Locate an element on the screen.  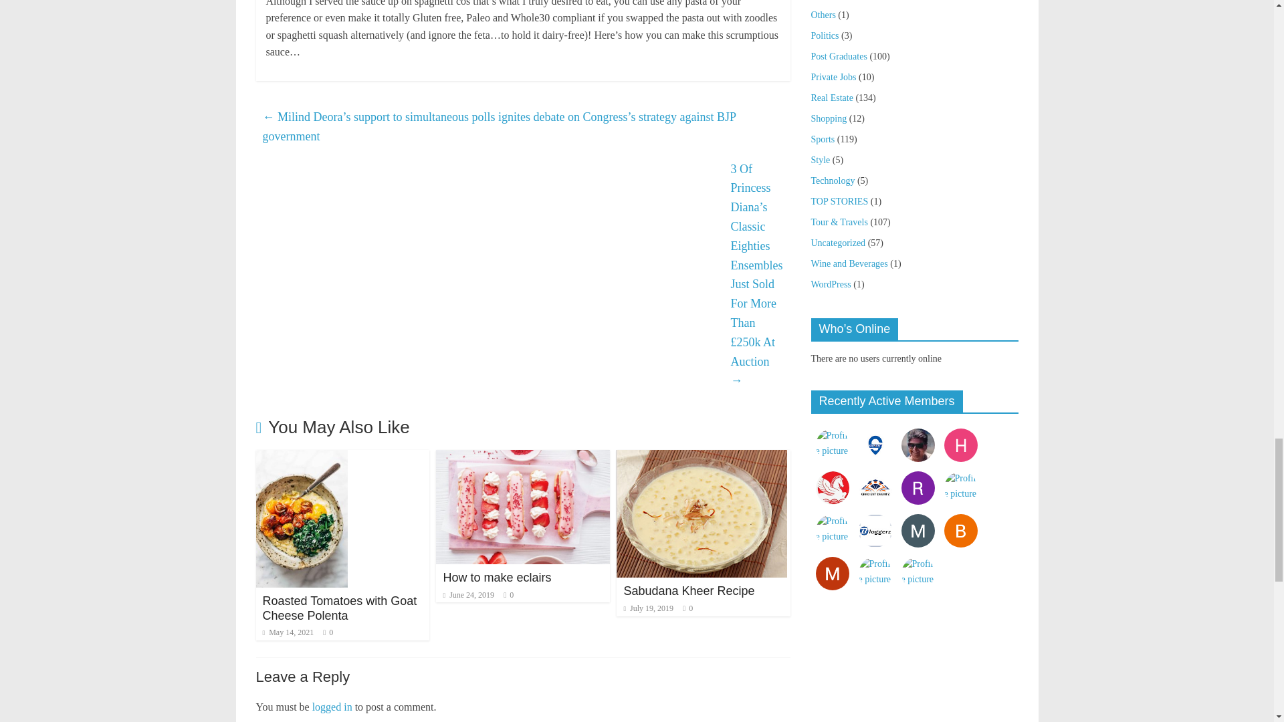
How to make eclairs is located at coordinates (496, 578).